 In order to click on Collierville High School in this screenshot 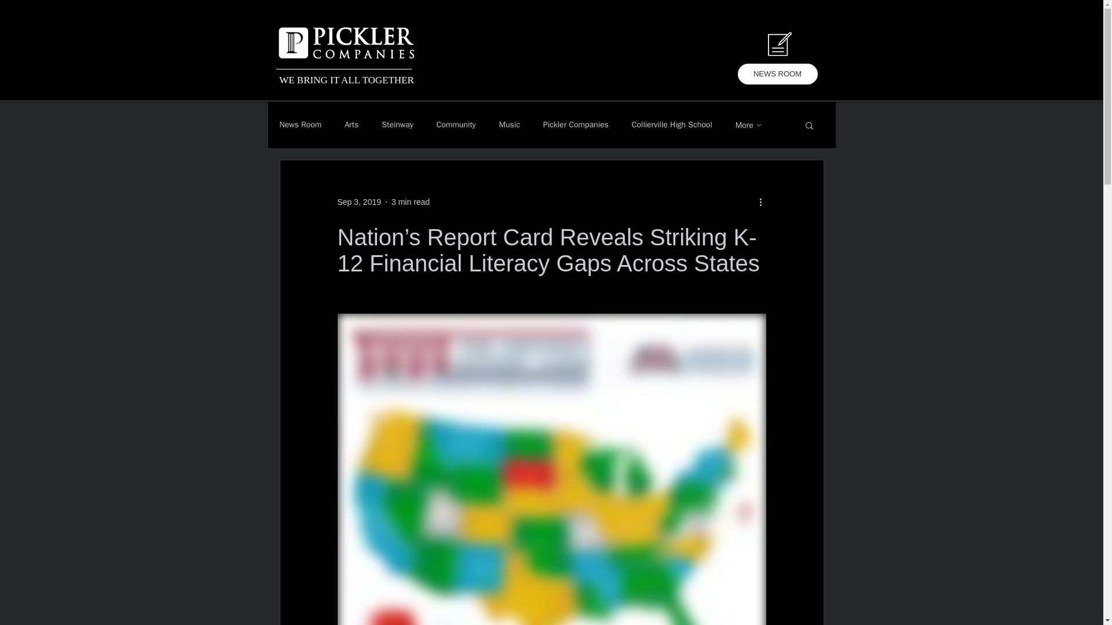, I will do `click(672, 125)`.